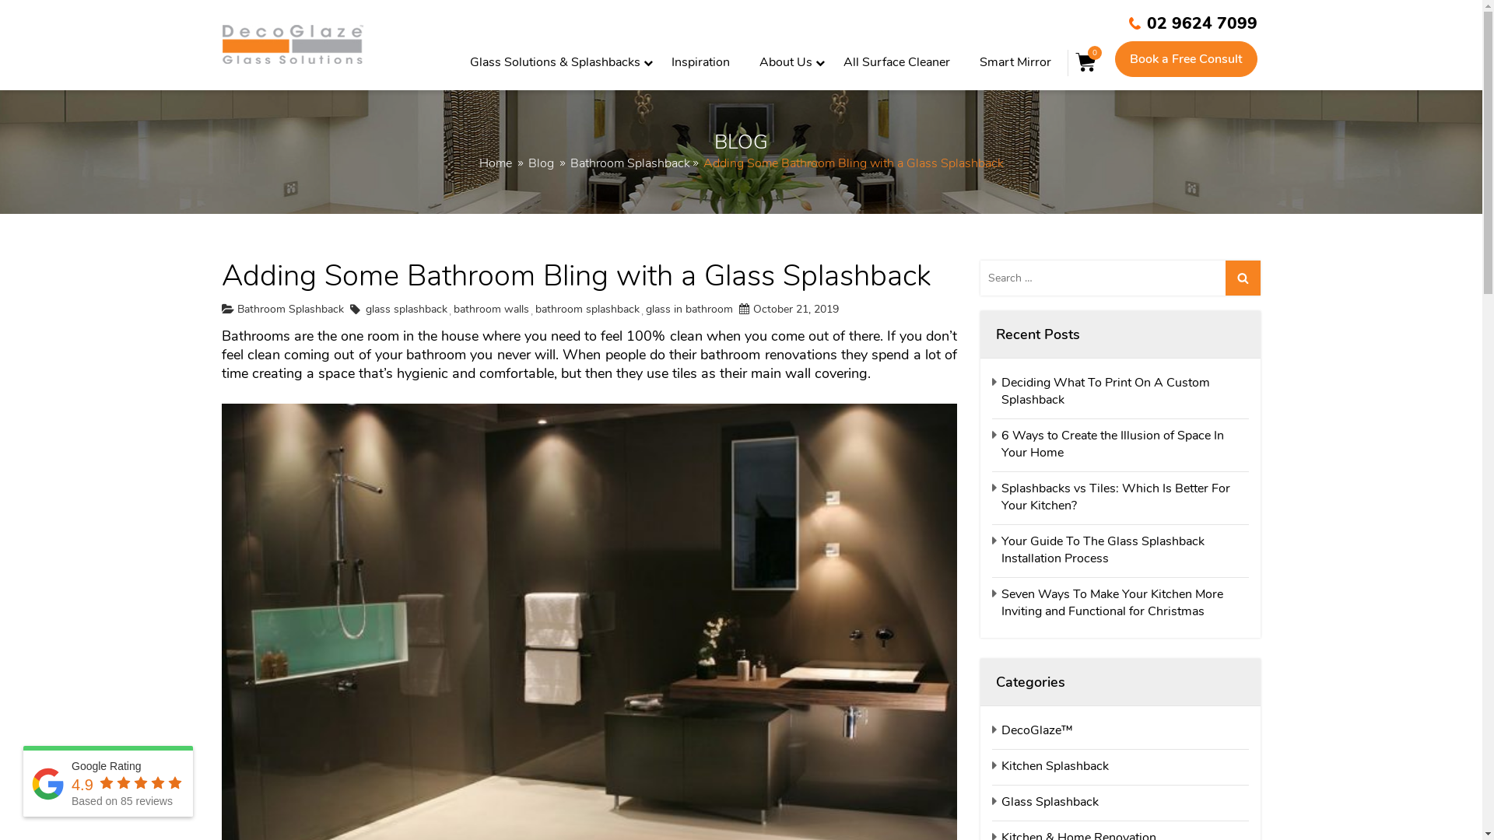  What do you see at coordinates (1120, 391) in the screenshot?
I see `Deciding What To Print On A Custom Splashback` at bounding box center [1120, 391].